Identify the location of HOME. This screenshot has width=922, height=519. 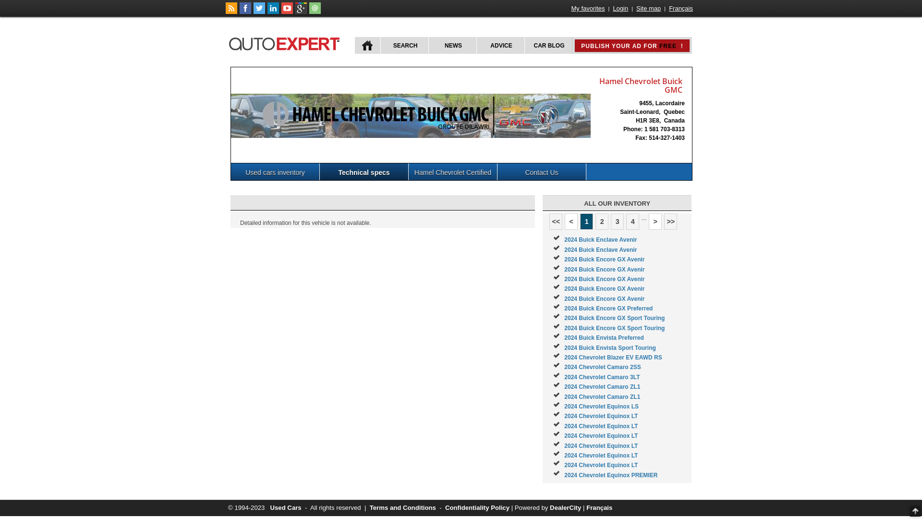
(368, 45).